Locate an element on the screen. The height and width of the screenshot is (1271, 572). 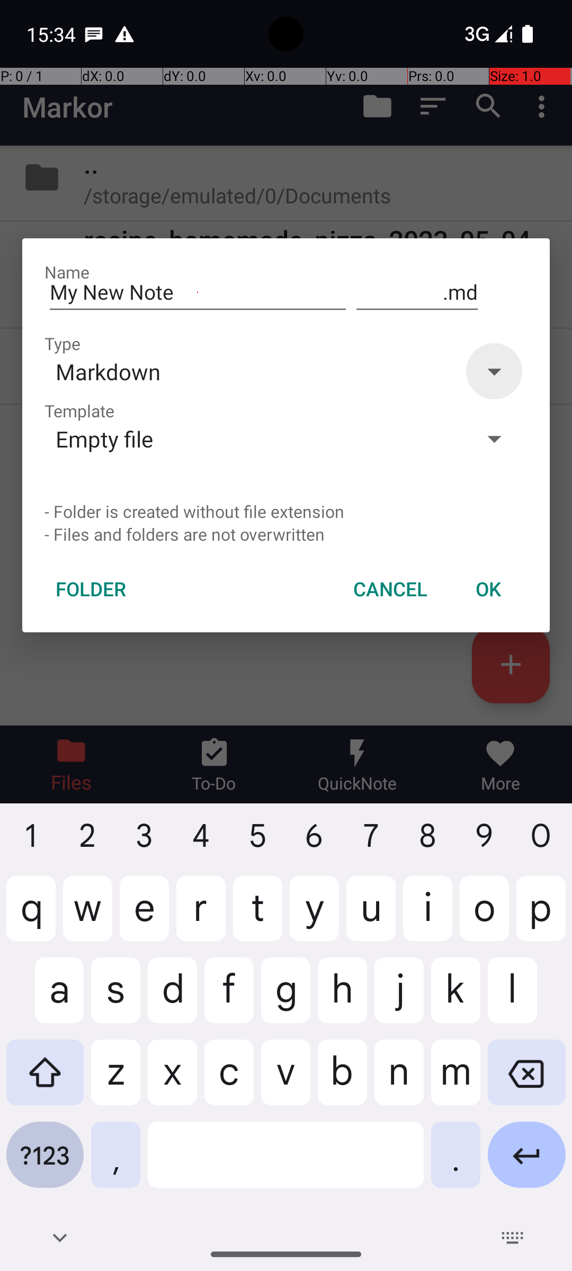
FOLDER is located at coordinates (91, 589).